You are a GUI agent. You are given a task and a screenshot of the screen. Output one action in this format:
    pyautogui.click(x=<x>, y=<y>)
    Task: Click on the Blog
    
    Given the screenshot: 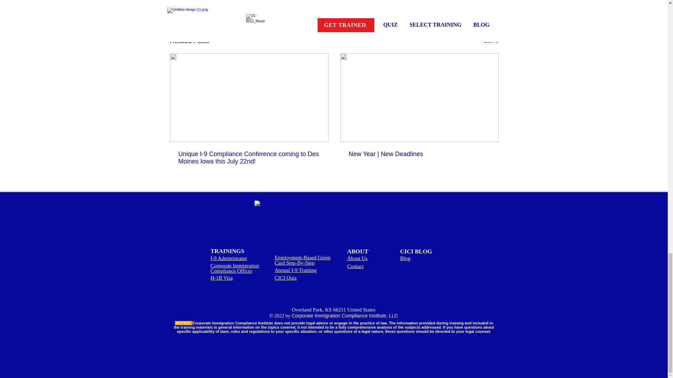 What is the action you would take?
    pyautogui.click(x=405, y=258)
    